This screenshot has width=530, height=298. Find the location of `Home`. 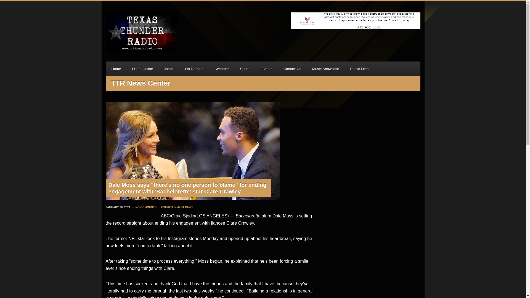

Home is located at coordinates (116, 69).